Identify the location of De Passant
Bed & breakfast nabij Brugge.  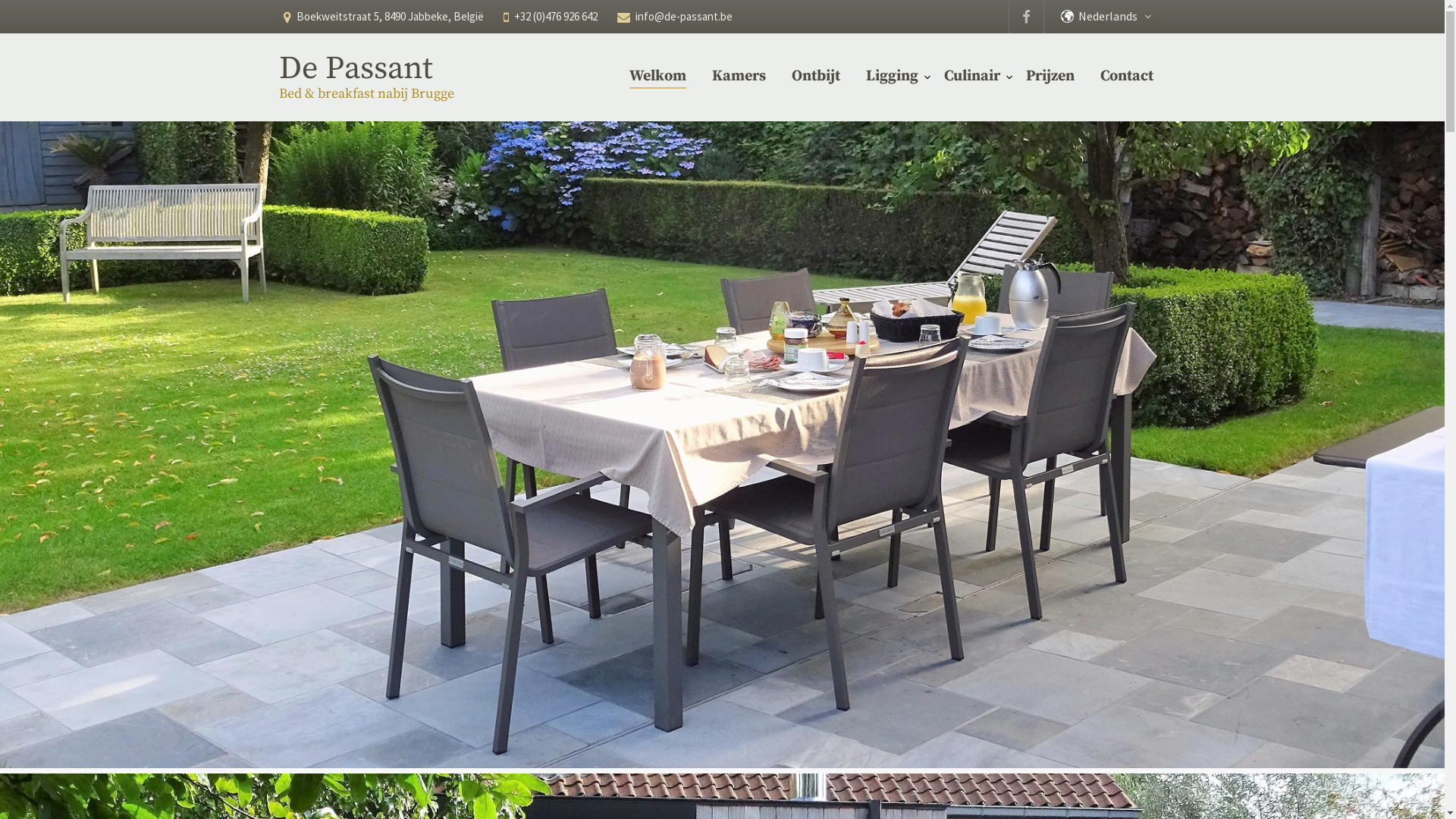
(369, 76).